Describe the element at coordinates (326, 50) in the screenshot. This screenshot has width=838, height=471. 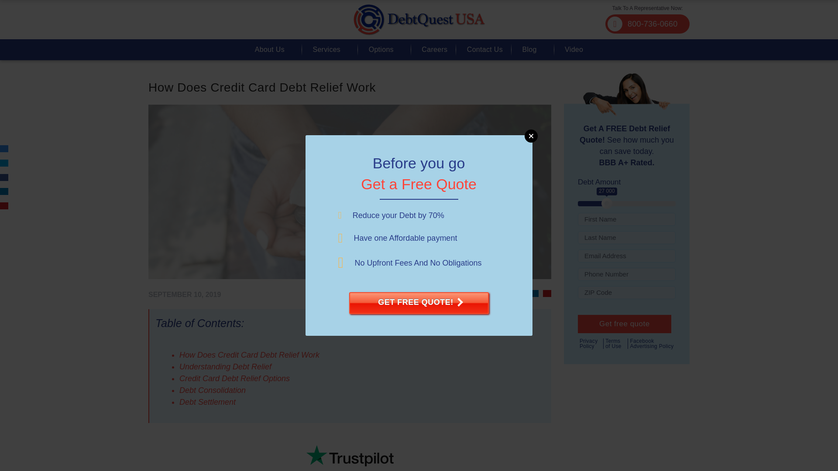
I see `Services` at that location.